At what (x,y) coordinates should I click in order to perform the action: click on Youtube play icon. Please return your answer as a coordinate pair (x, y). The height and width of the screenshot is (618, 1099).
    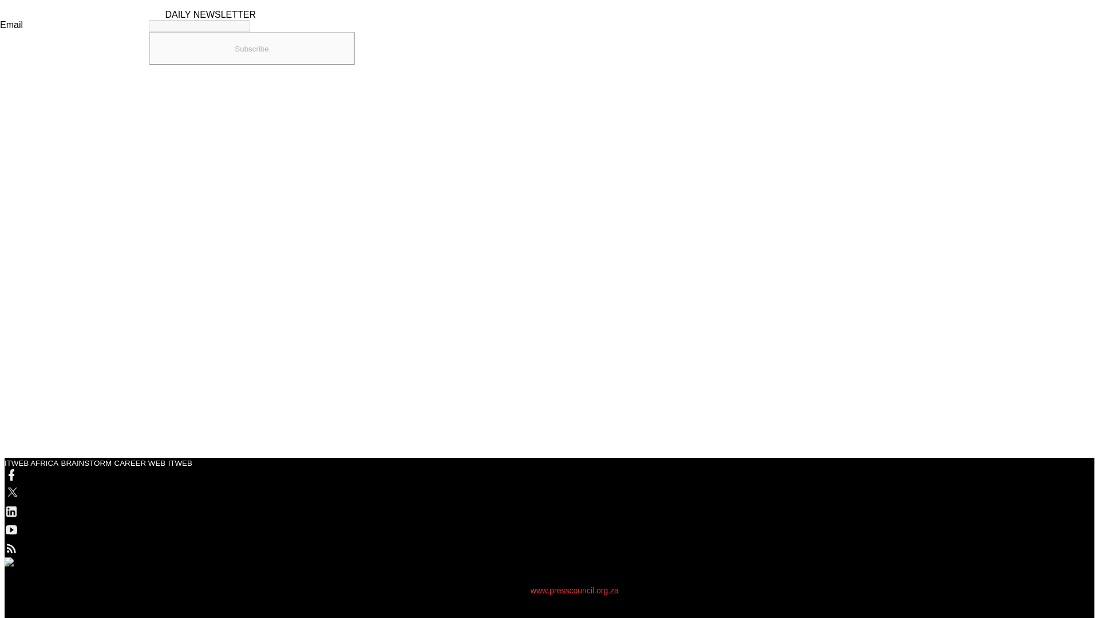
    Looking at the image, I should click on (11, 530).